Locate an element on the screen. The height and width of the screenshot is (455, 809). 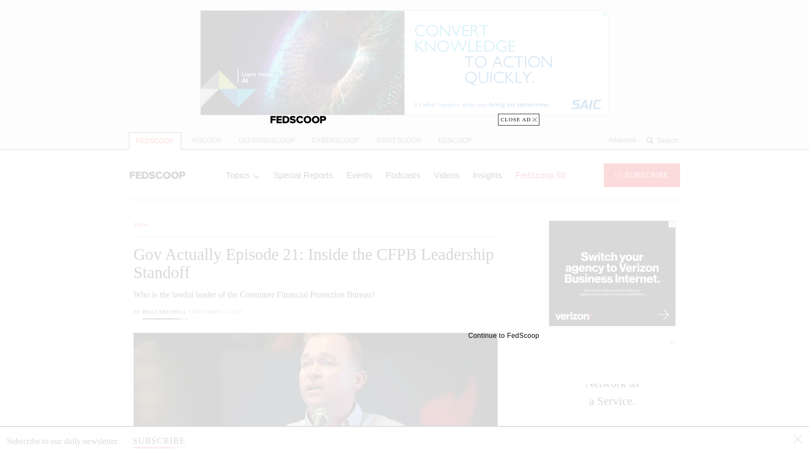
3rd party ad content is located at coordinates (612, 392).